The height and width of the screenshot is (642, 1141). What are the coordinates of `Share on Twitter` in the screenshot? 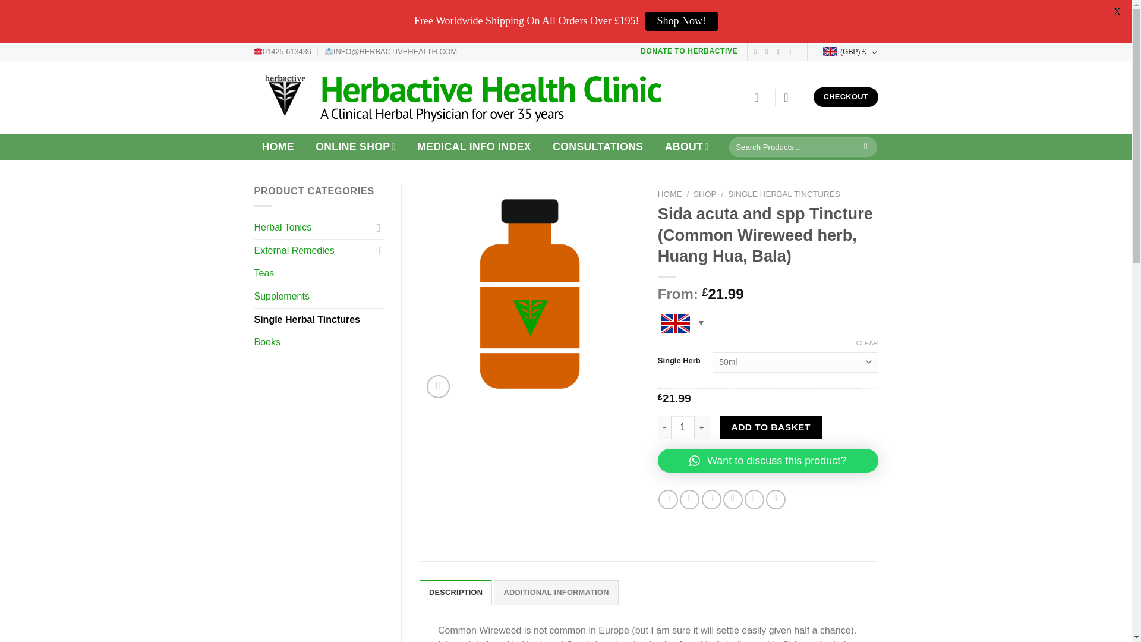 It's located at (689, 499).